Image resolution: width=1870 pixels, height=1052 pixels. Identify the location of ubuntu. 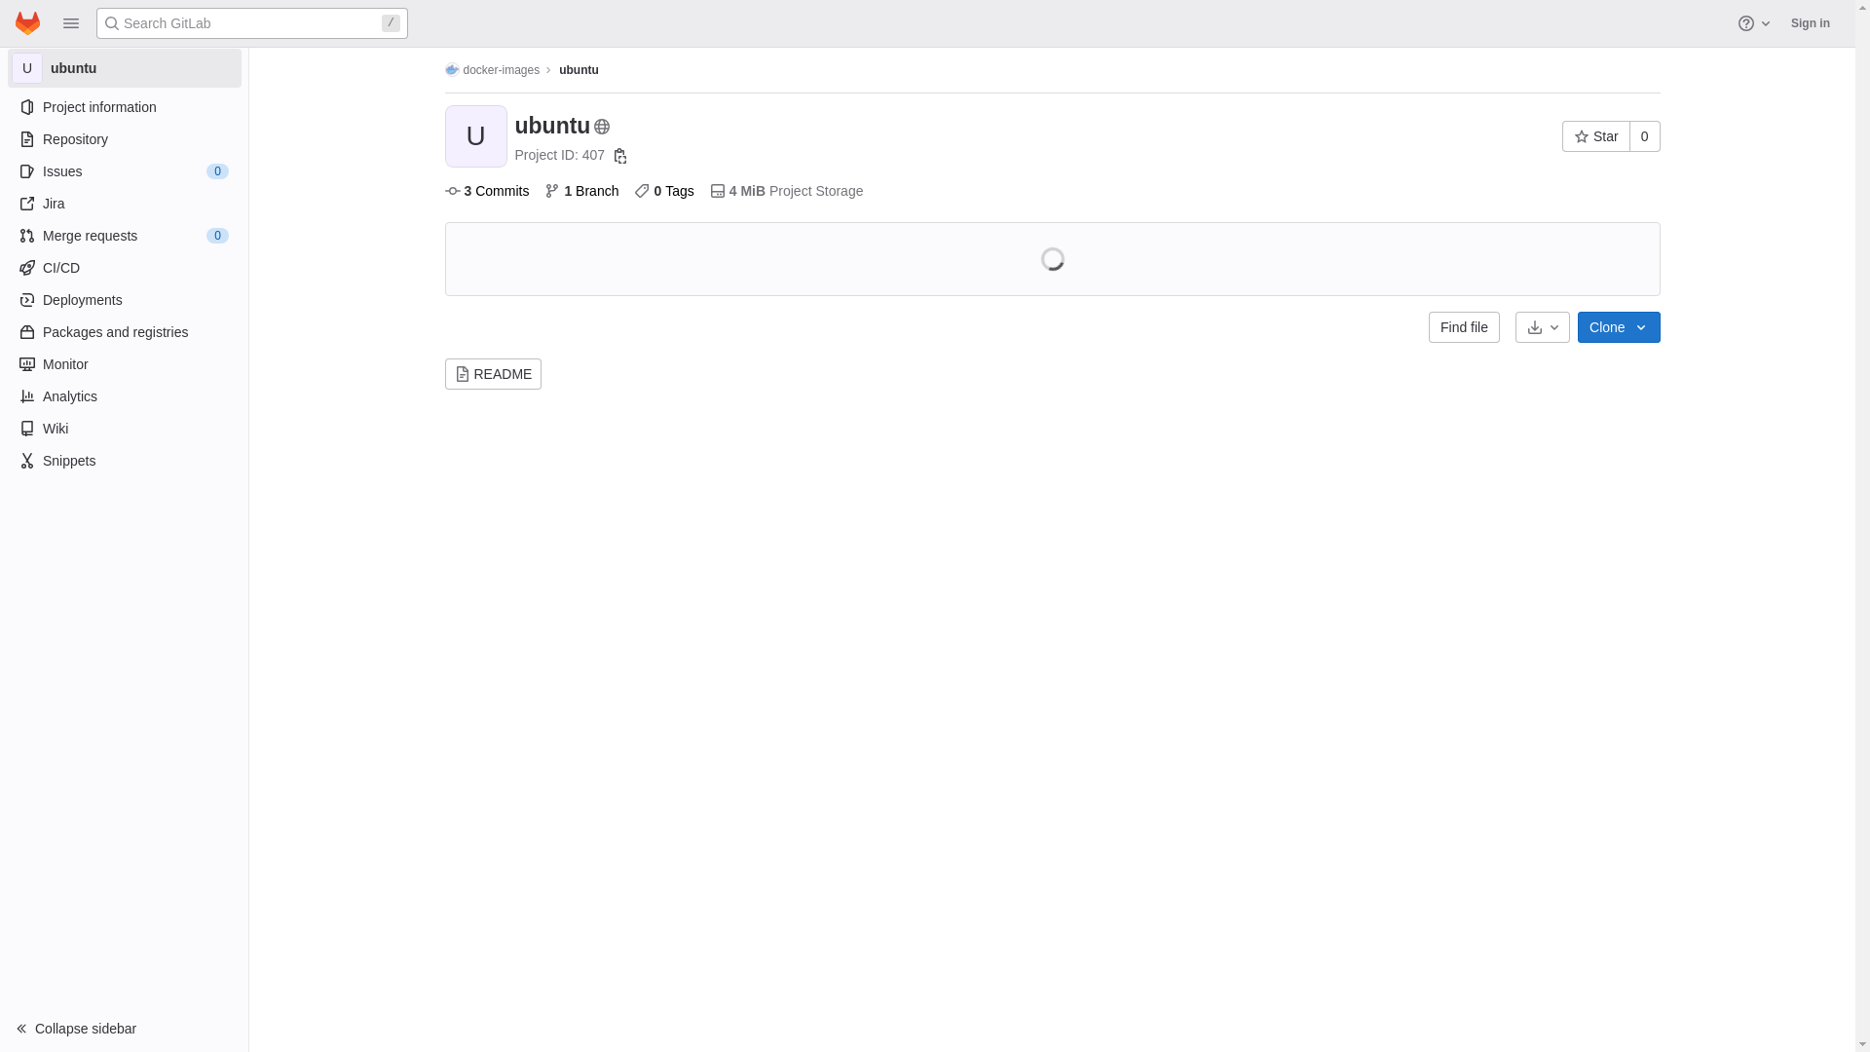
(579, 70).